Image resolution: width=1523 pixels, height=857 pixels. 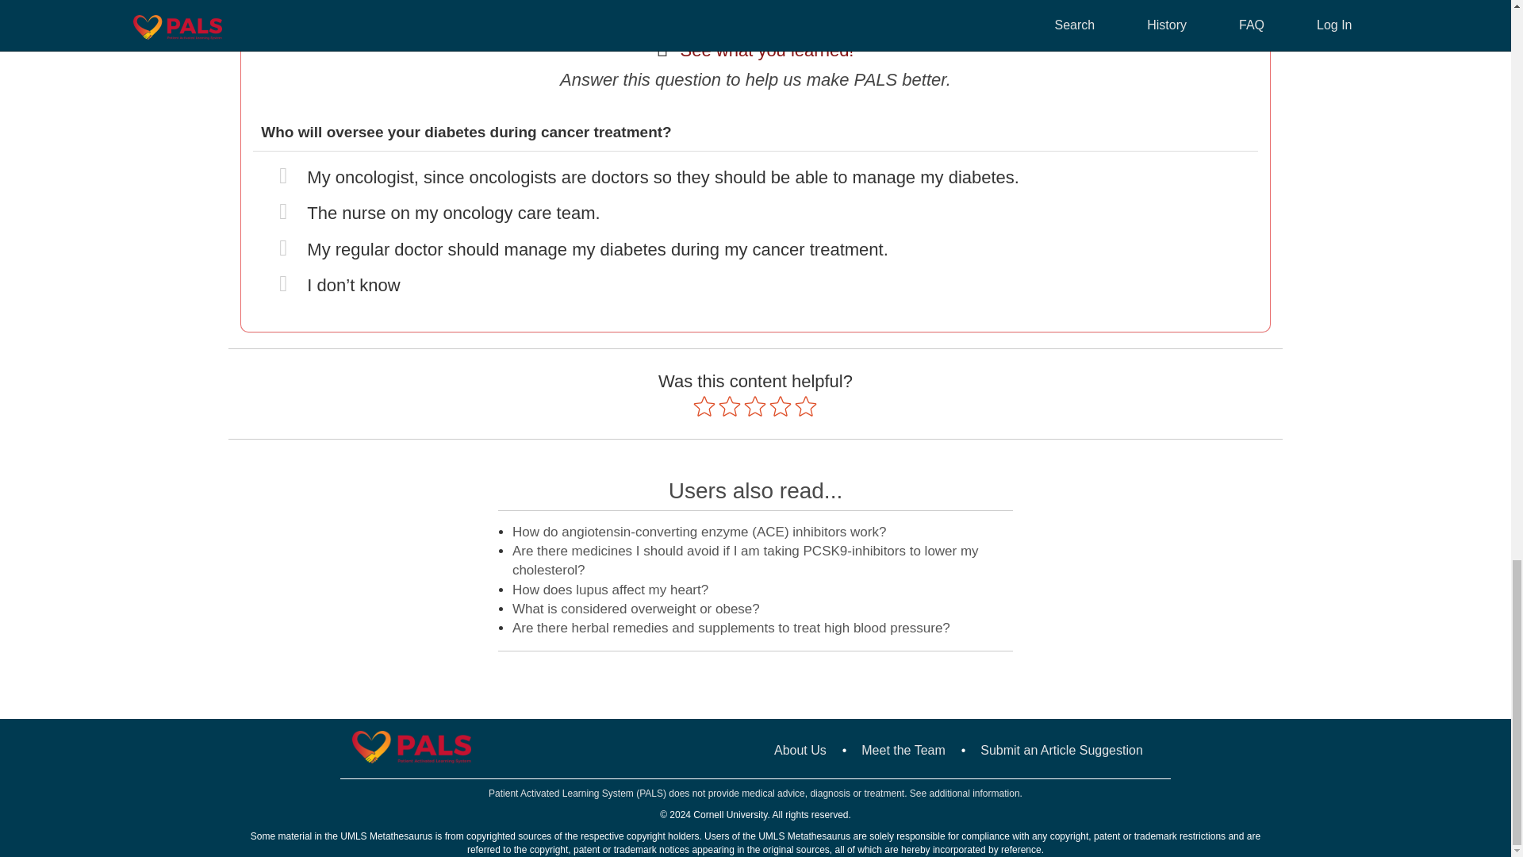 I want to click on How does lupus affect my heart?, so click(x=609, y=590).